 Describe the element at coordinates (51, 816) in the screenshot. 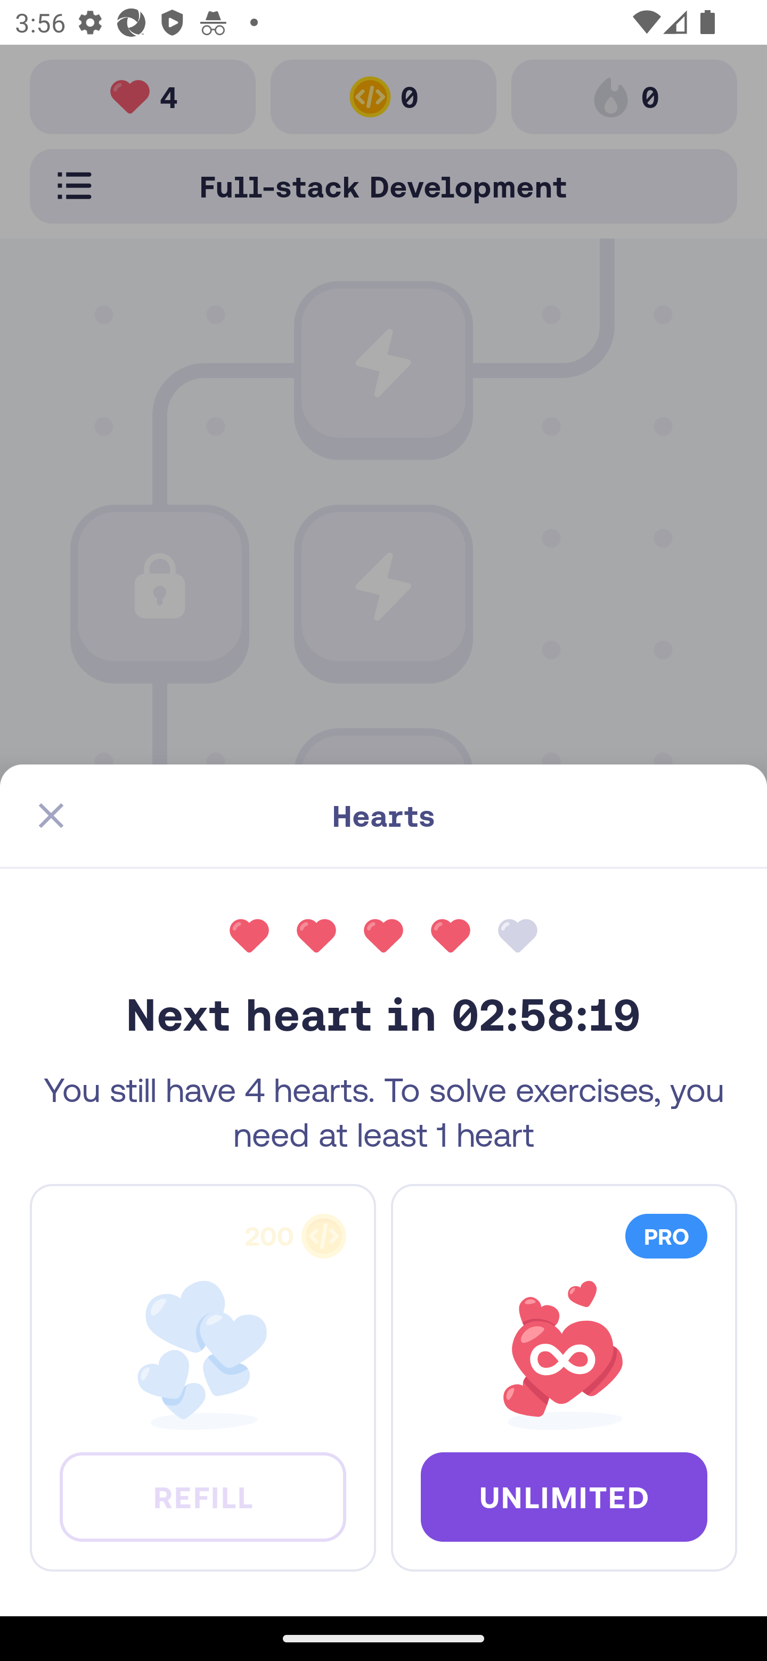

I see `Close` at that location.